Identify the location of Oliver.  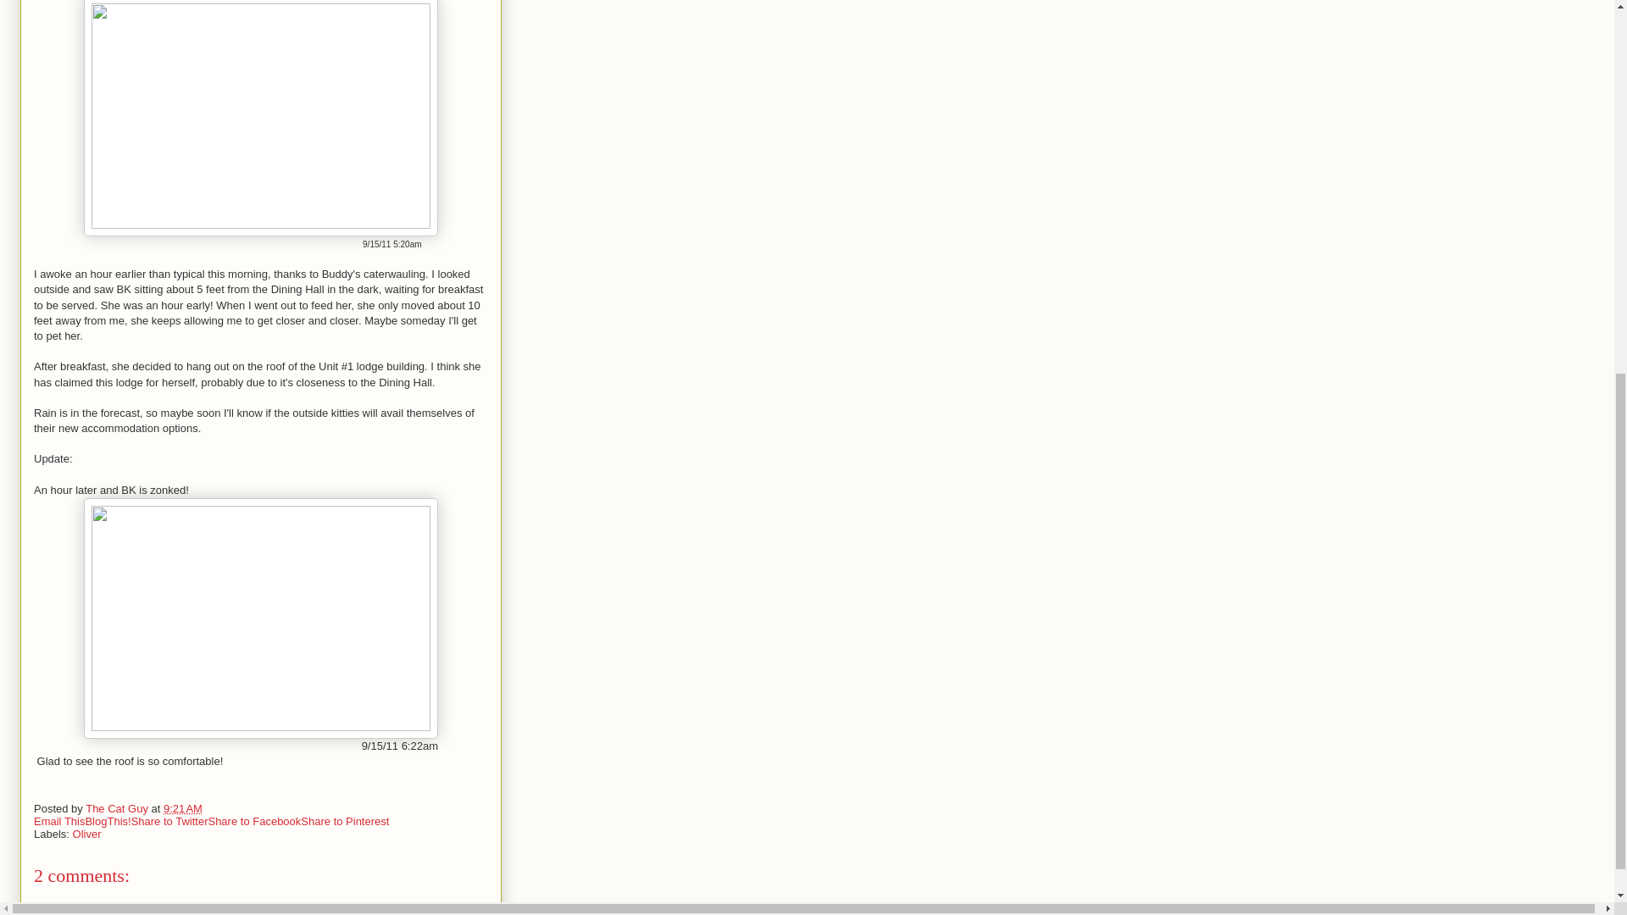
(86, 834).